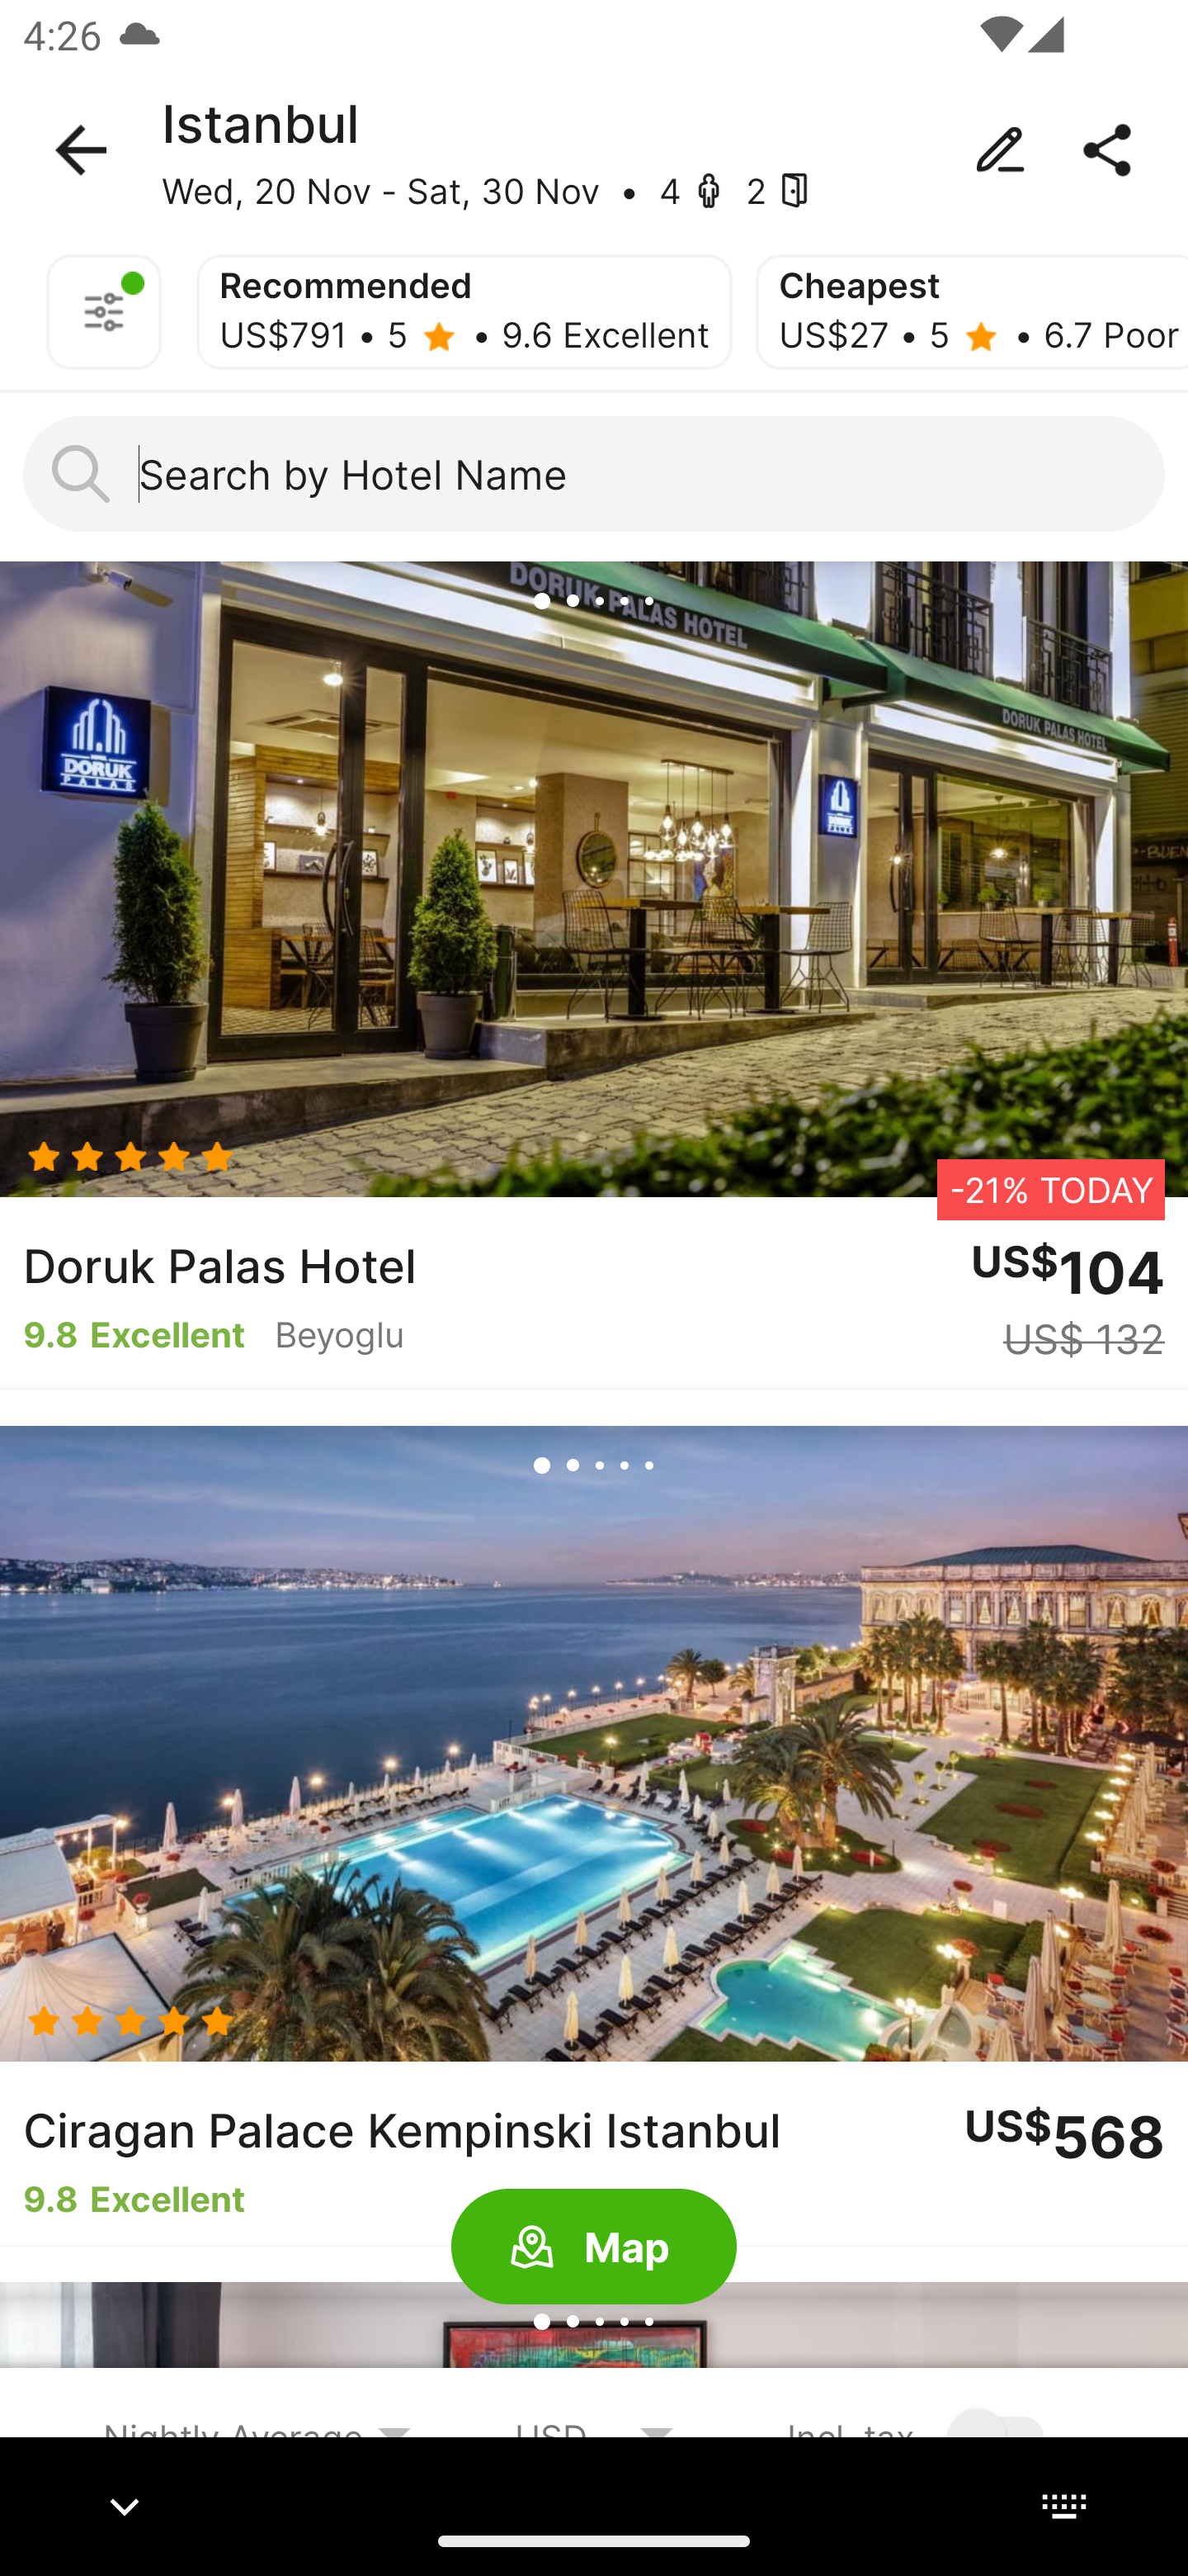  I want to click on Istanbul Wed, 20 Nov - Sat, 30 Nov  •  4 -  2 -, so click(594, 150).